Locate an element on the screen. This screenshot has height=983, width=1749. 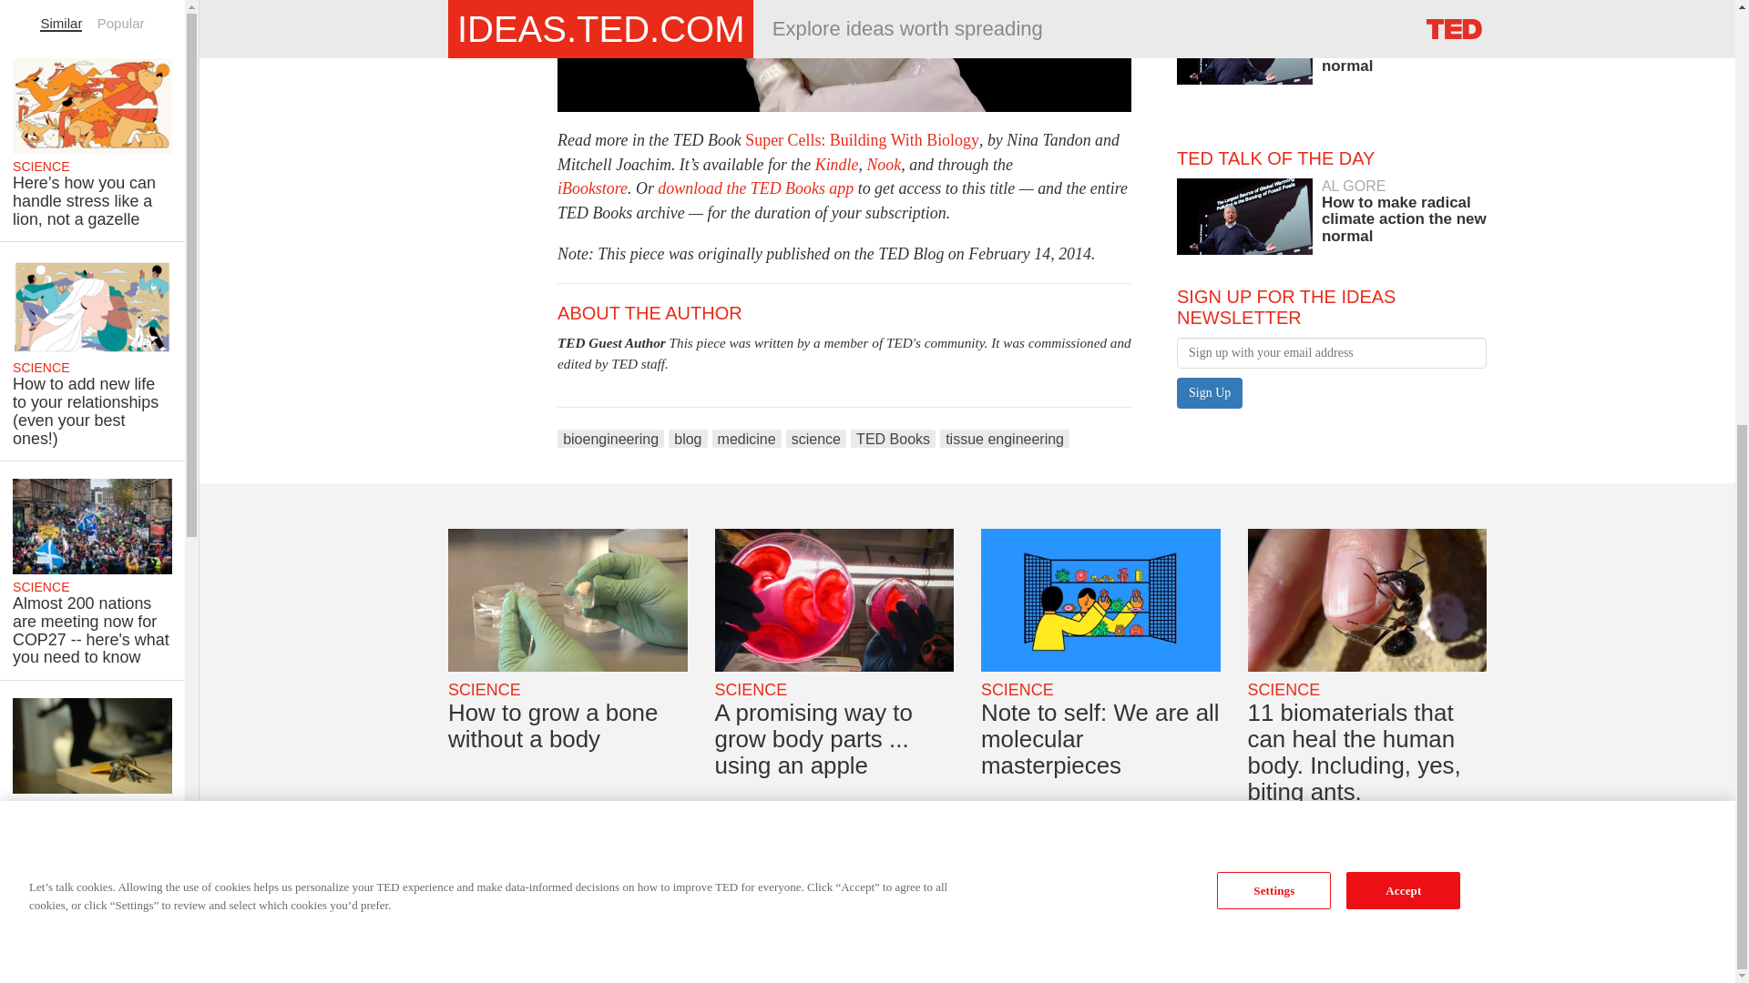
Kindle is located at coordinates (754, 187).